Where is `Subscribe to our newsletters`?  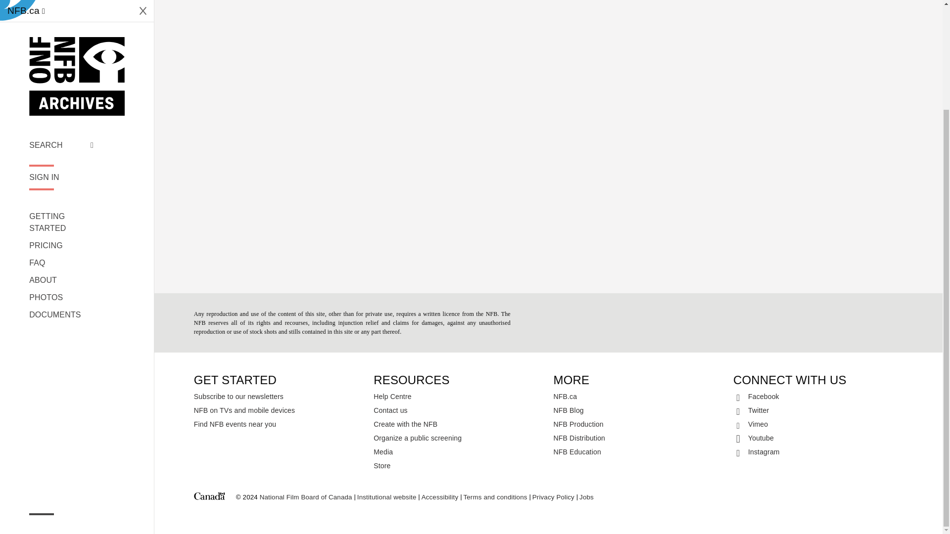 Subscribe to our newsletters is located at coordinates (279, 397).